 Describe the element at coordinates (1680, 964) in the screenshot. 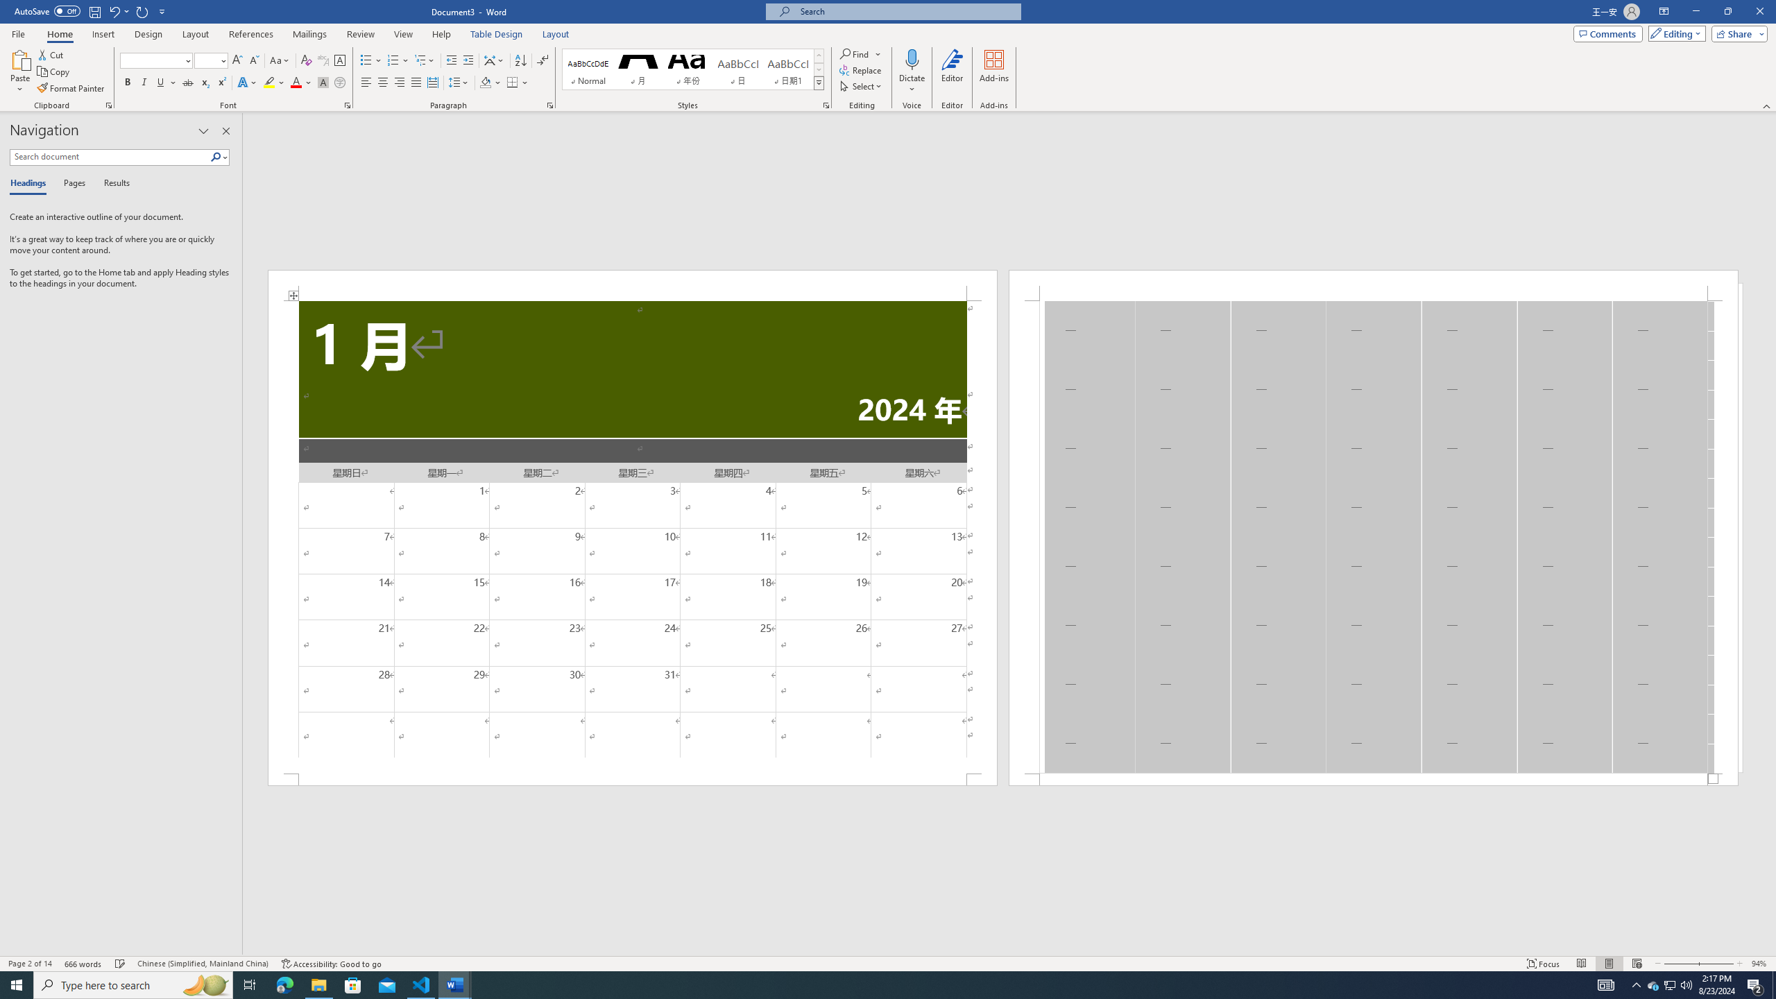

I see `Zoom Out` at that location.